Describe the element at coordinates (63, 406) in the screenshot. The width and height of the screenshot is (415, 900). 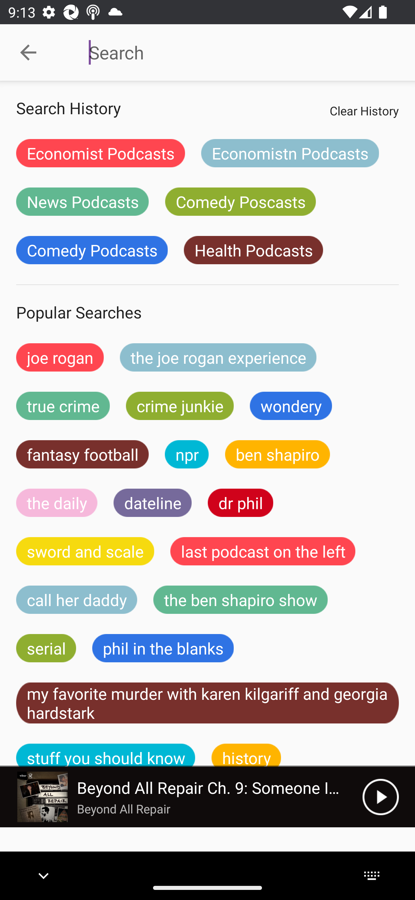
I see `true crime` at that location.